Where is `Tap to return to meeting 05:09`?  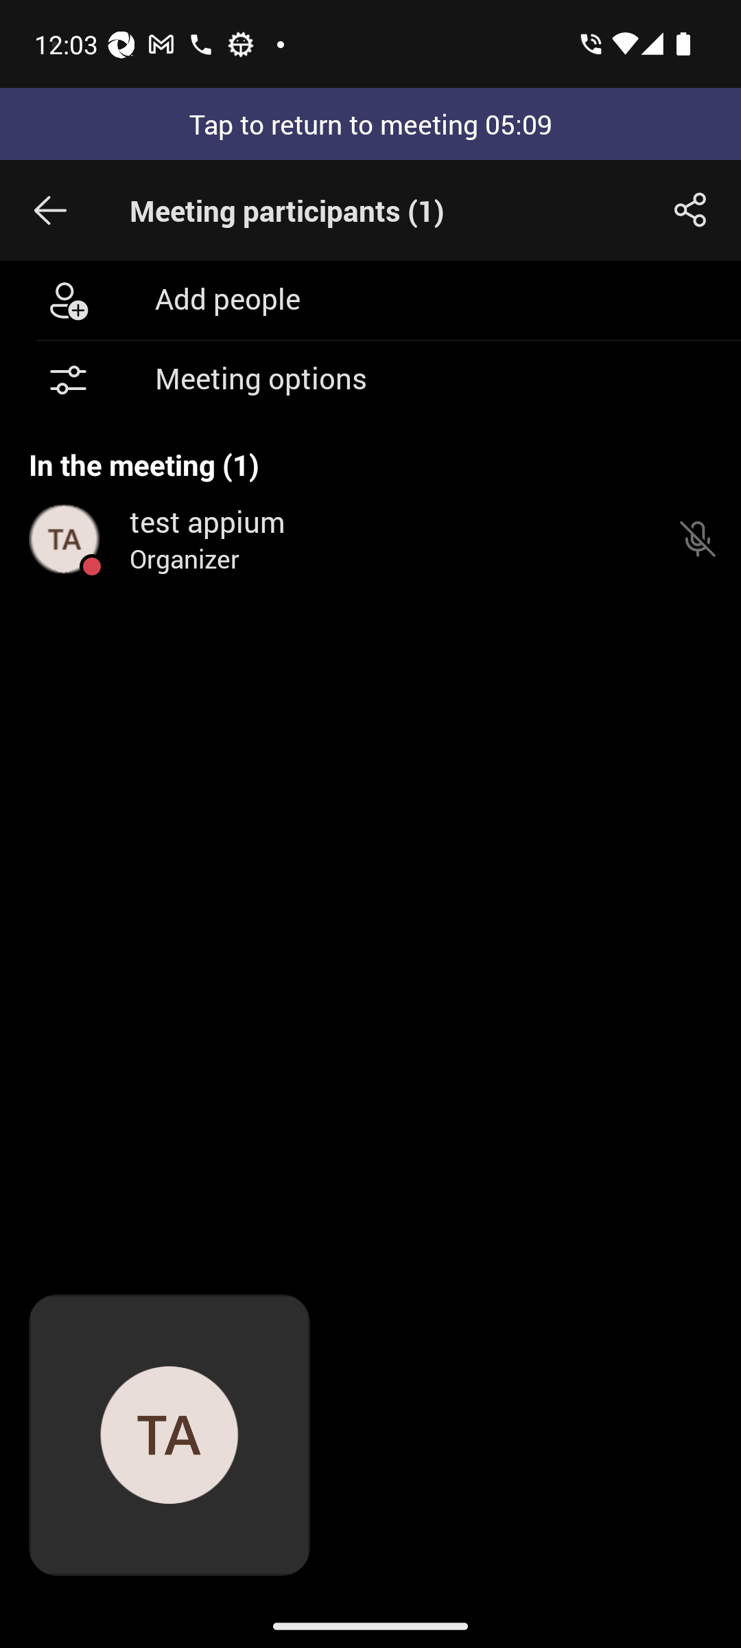
Tap to return to meeting 05:09 is located at coordinates (370, 124).